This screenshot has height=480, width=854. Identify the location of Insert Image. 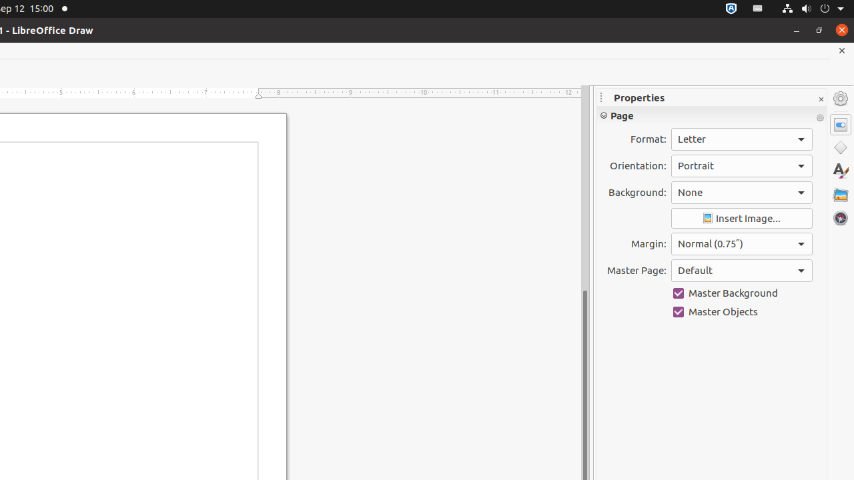
(742, 219).